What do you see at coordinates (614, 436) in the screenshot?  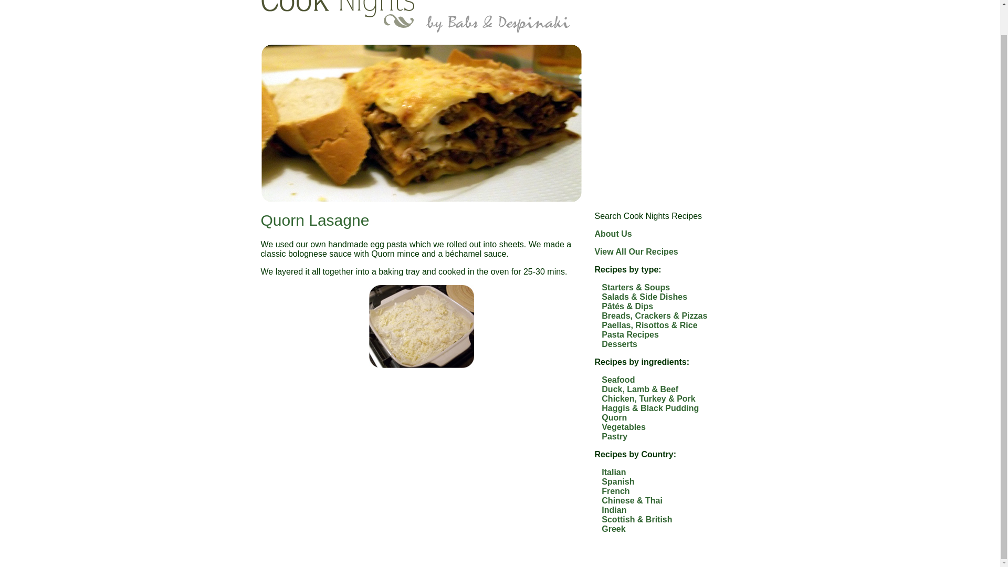 I see `Pastry` at bounding box center [614, 436].